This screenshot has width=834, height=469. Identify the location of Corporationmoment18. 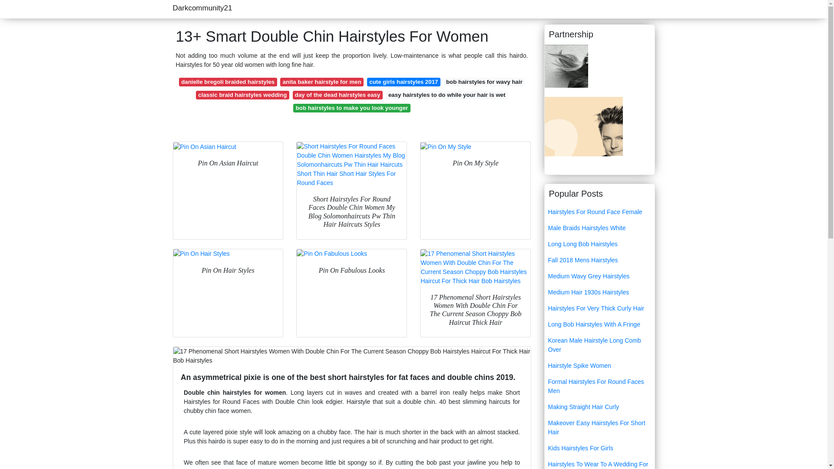
(566, 65).